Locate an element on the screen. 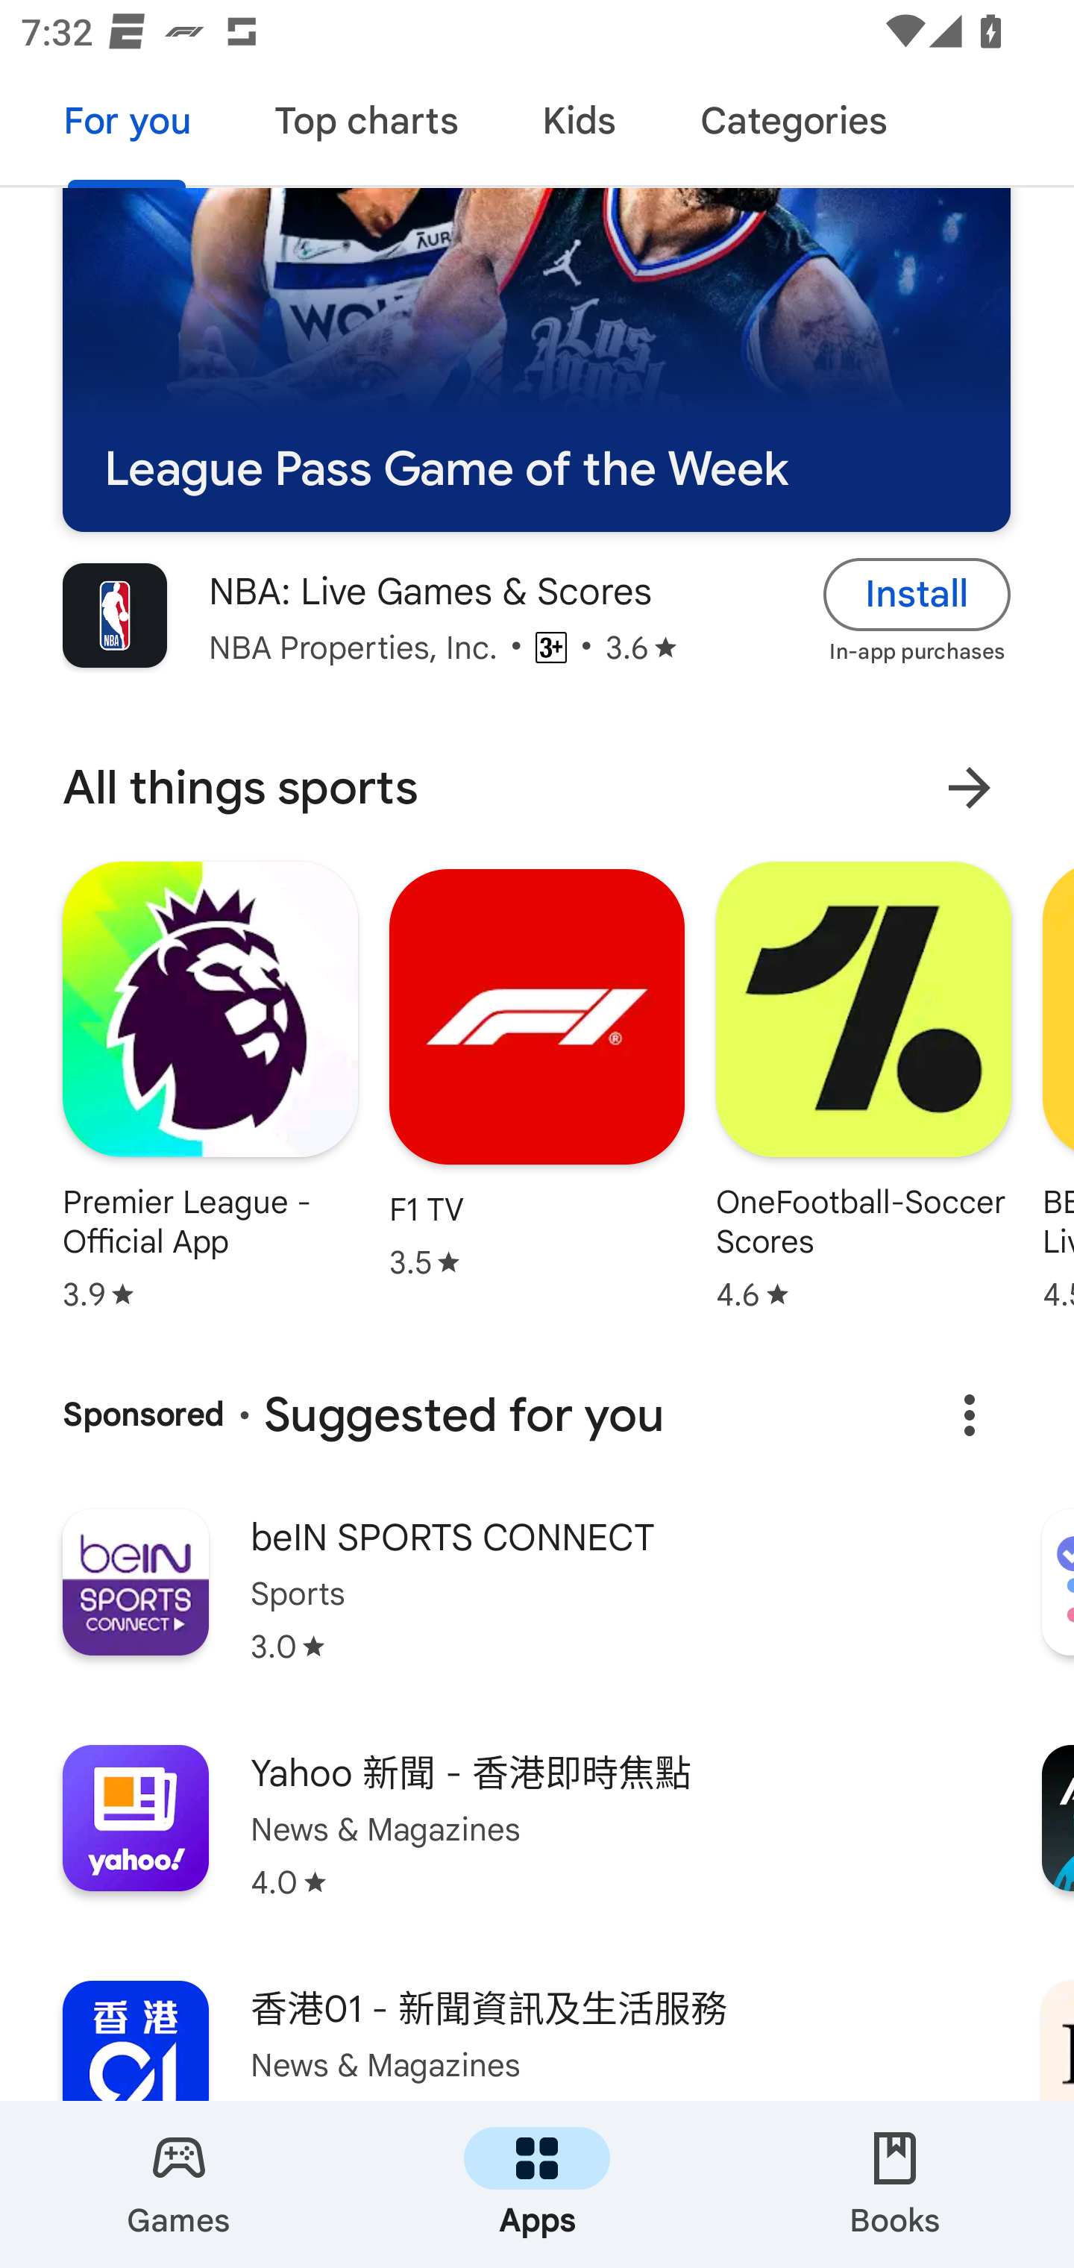  F1 TV
Star rating: 3.5
 is located at coordinates (537, 1074).